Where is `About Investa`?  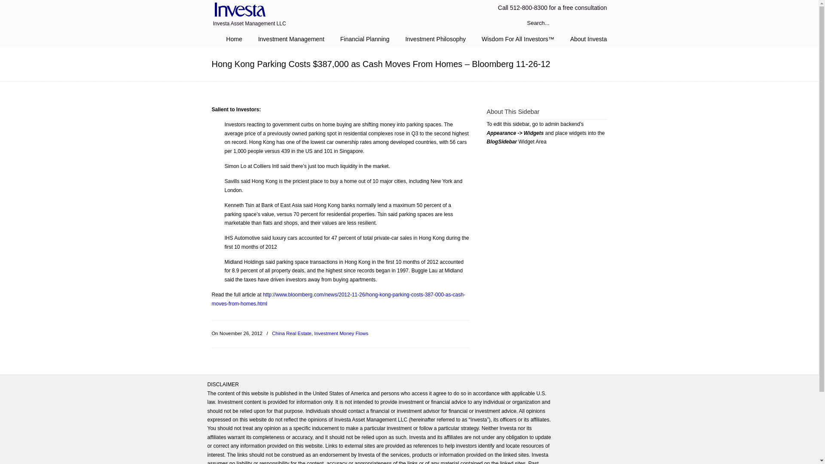
About Investa is located at coordinates (589, 39).